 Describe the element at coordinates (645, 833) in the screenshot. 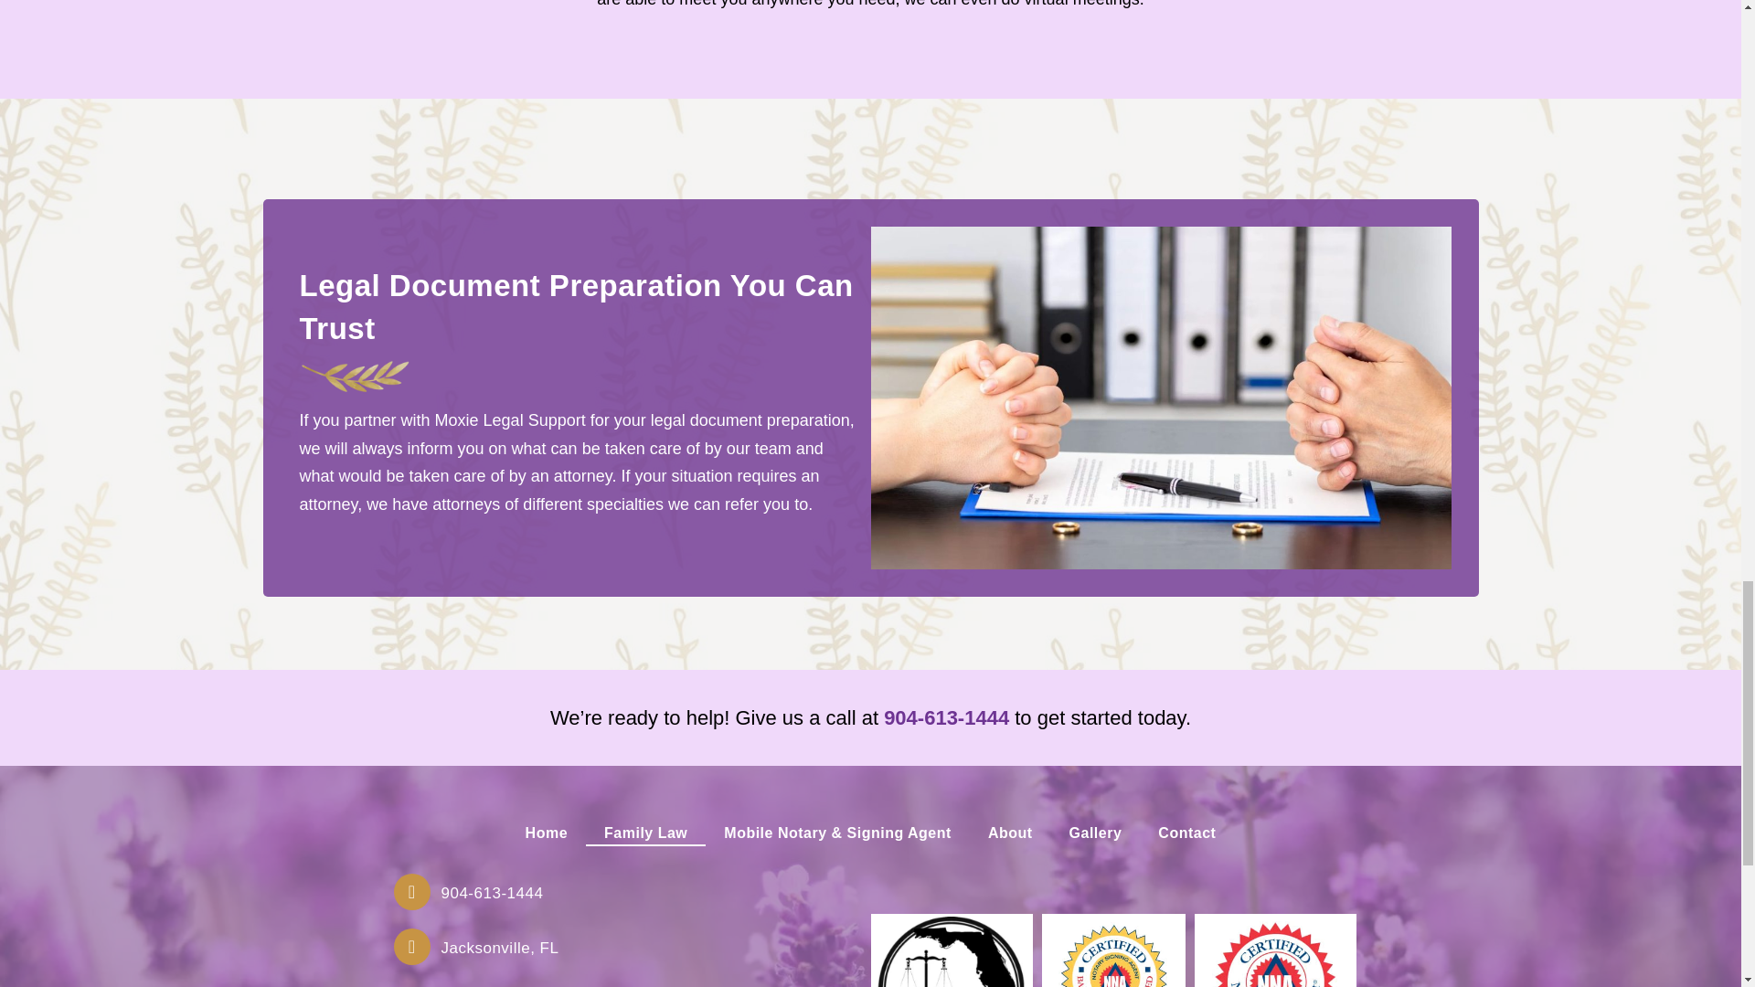

I see `Family Law` at that location.